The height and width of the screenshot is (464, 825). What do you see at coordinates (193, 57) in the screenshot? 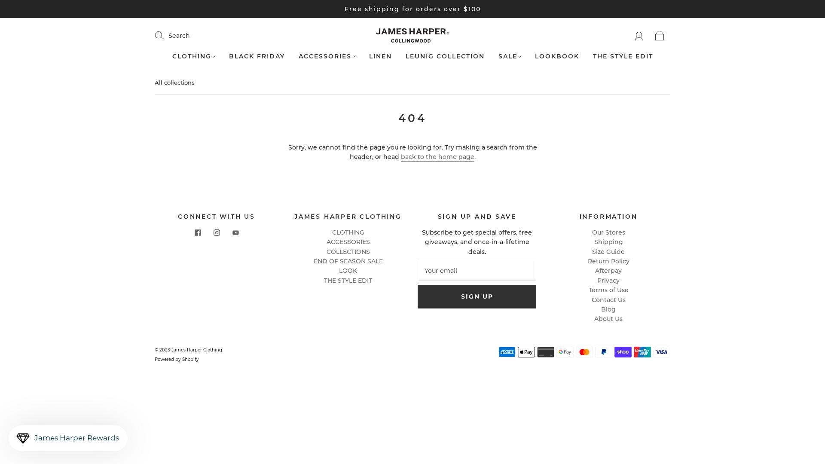
I see `CLOTHING` at bounding box center [193, 57].